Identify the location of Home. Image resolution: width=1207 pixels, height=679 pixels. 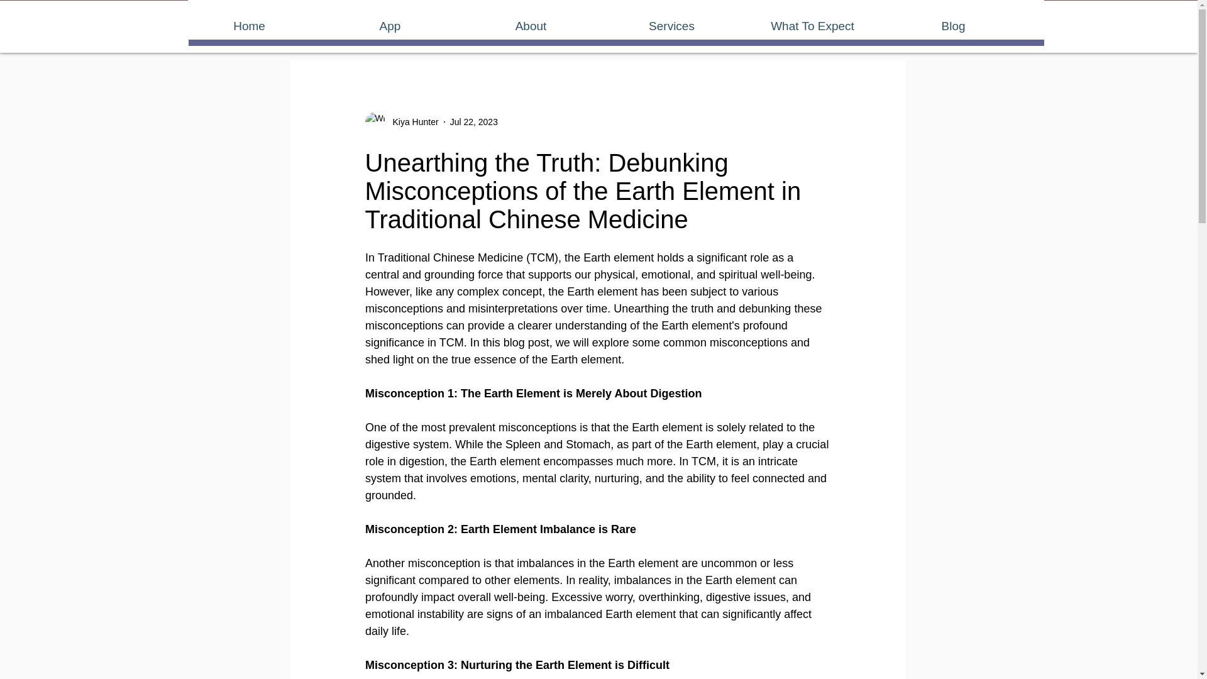
(249, 26).